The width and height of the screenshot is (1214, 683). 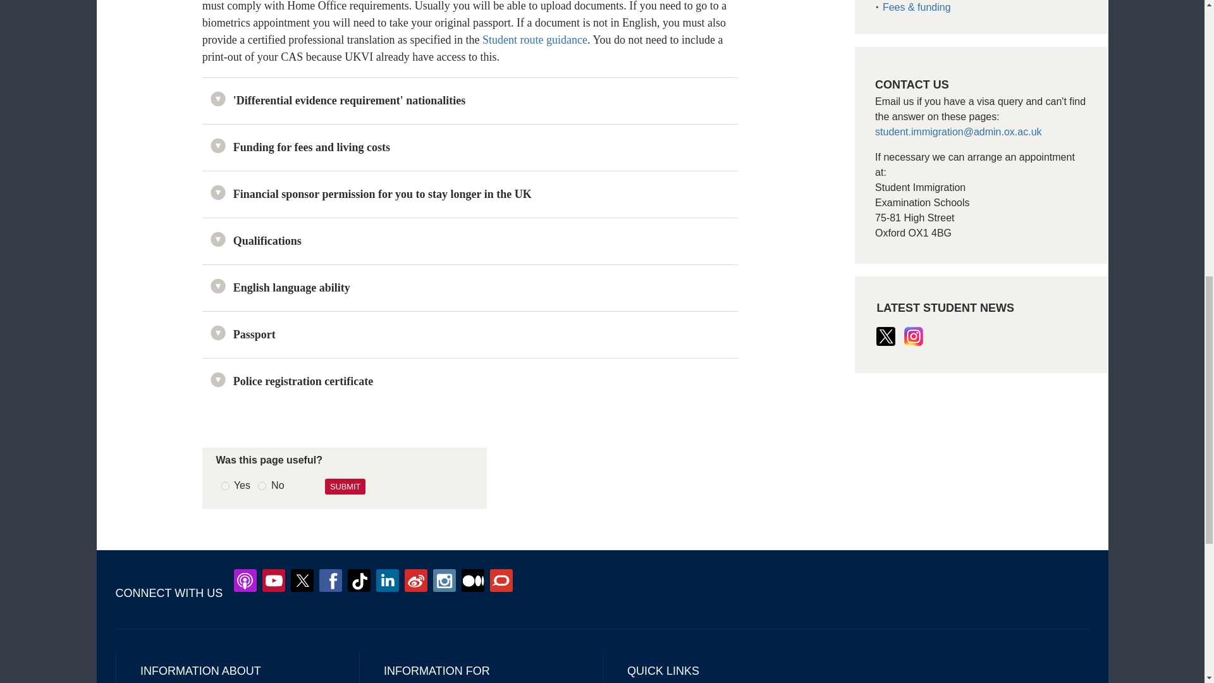 I want to click on Submit, so click(x=345, y=486).